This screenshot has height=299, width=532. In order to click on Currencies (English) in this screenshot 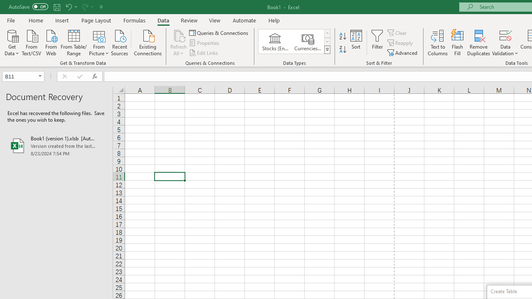, I will do `click(308, 42)`.